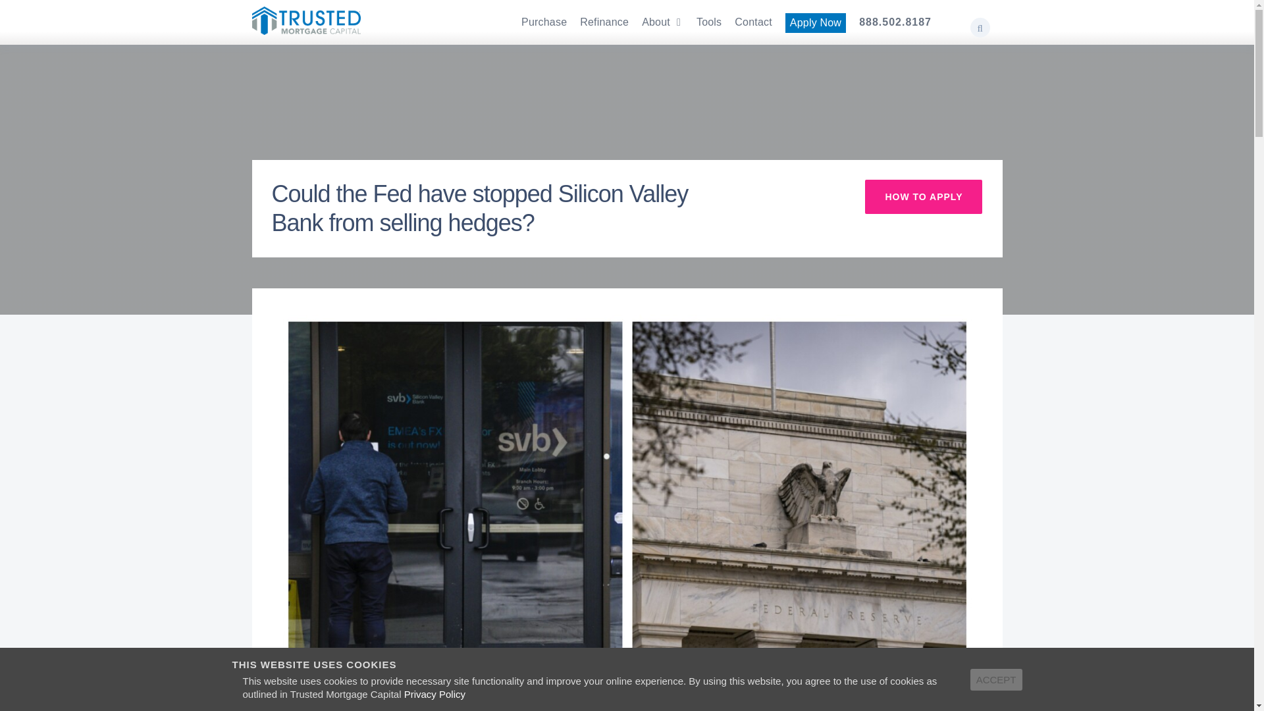 The image size is (1264, 711). Describe the element at coordinates (895, 22) in the screenshot. I see `888.502.8187` at that location.